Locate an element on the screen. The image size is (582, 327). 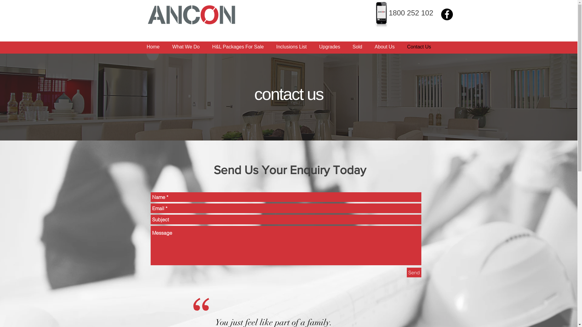
Inclusions List is located at coordinates (291, 47).